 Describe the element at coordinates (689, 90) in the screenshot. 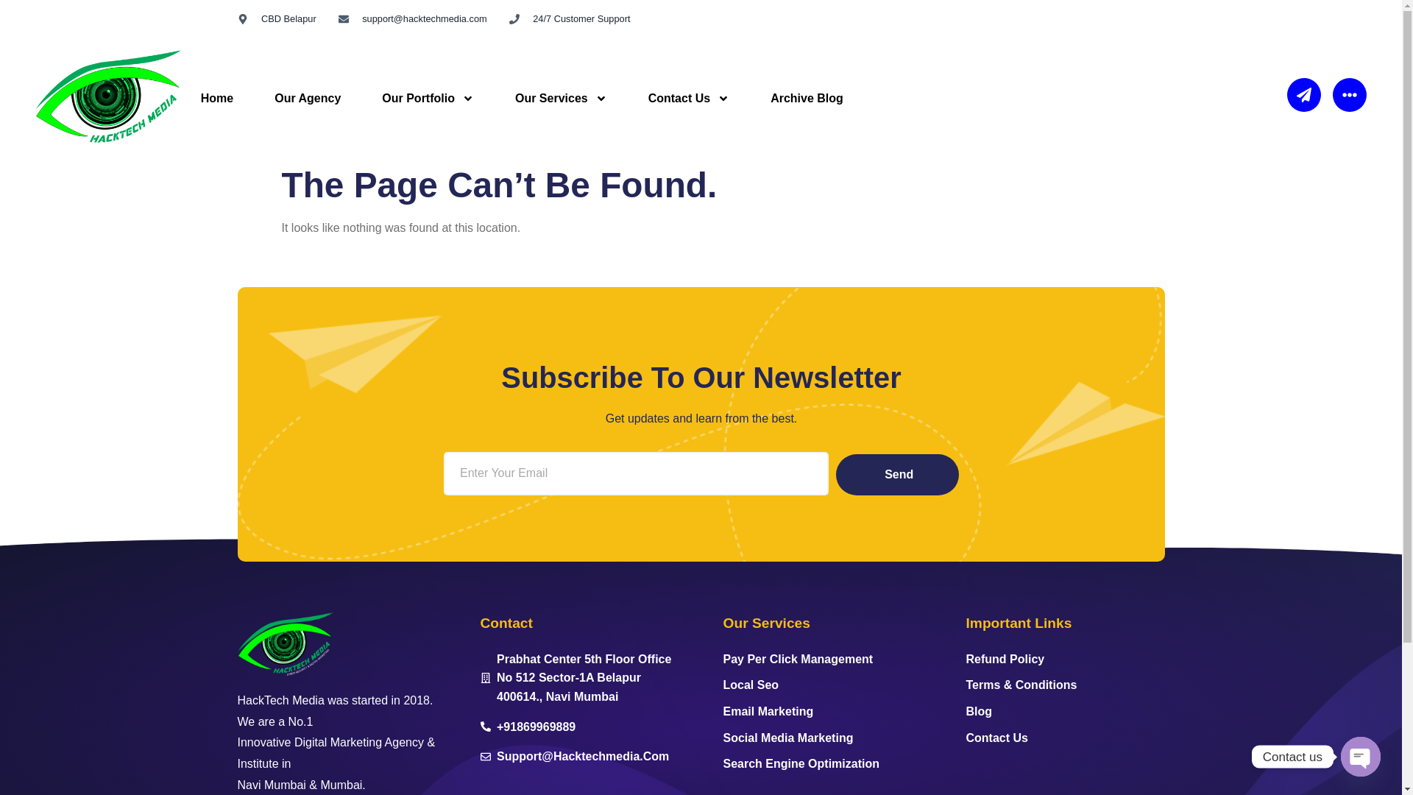

I see `Contact Us` at that location.